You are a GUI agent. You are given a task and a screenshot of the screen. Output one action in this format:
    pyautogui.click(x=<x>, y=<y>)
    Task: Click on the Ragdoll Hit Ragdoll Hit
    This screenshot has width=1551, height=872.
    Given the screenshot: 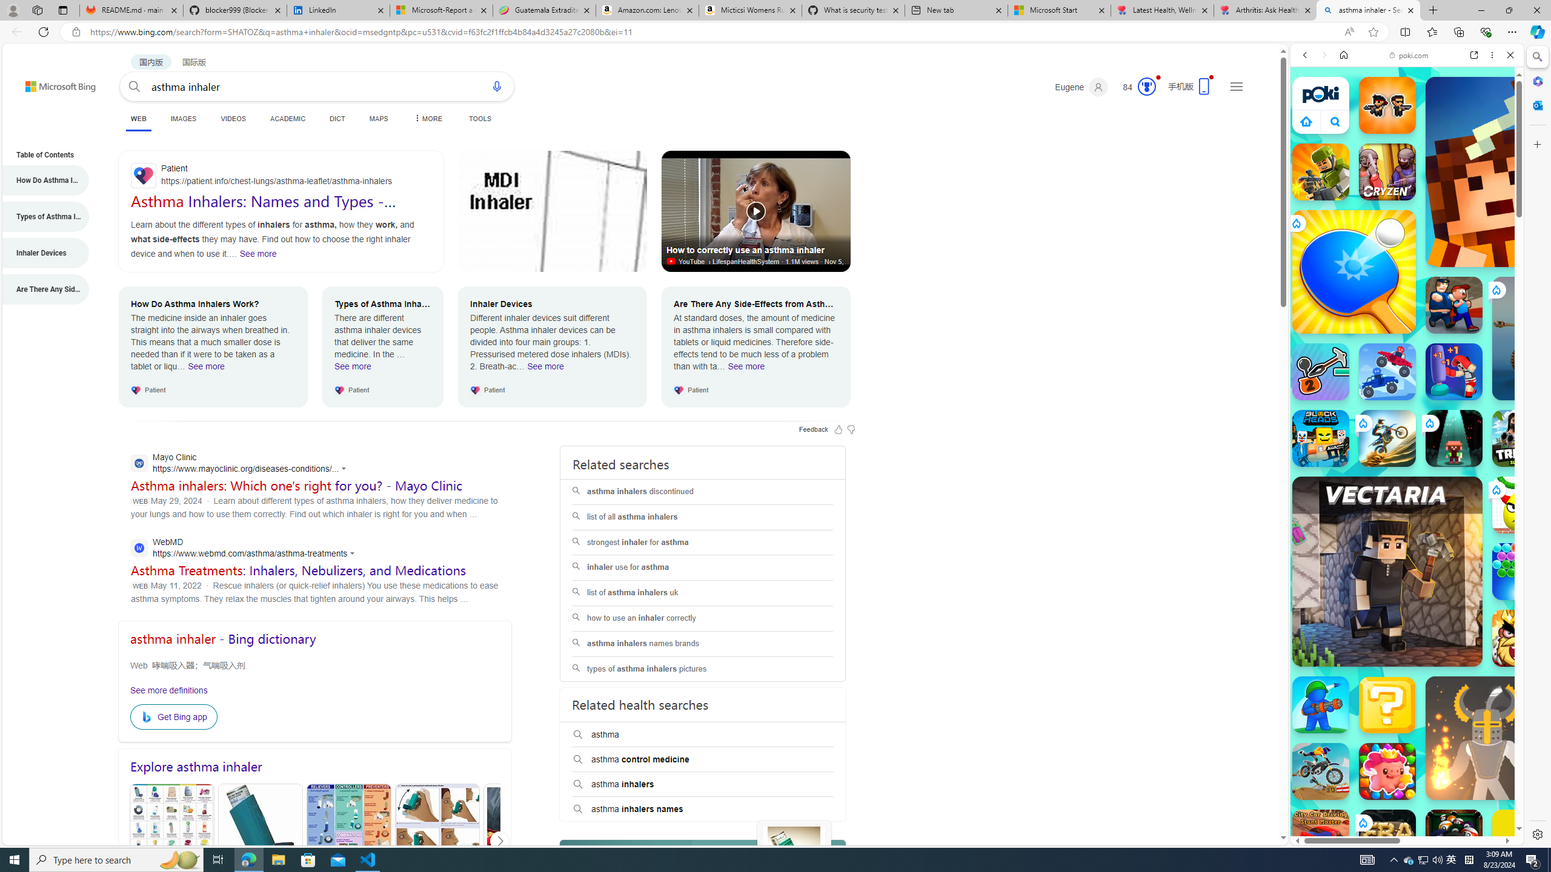 What is the action you would take?
    pyautogui.click(x=1487, y=738)
    